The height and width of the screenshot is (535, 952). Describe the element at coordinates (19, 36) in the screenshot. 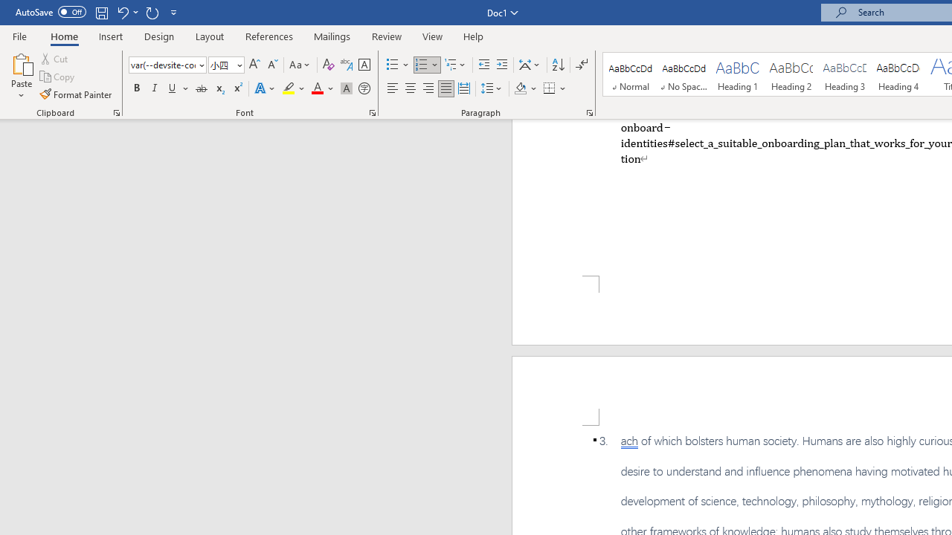

I see `File Tab` at that location.